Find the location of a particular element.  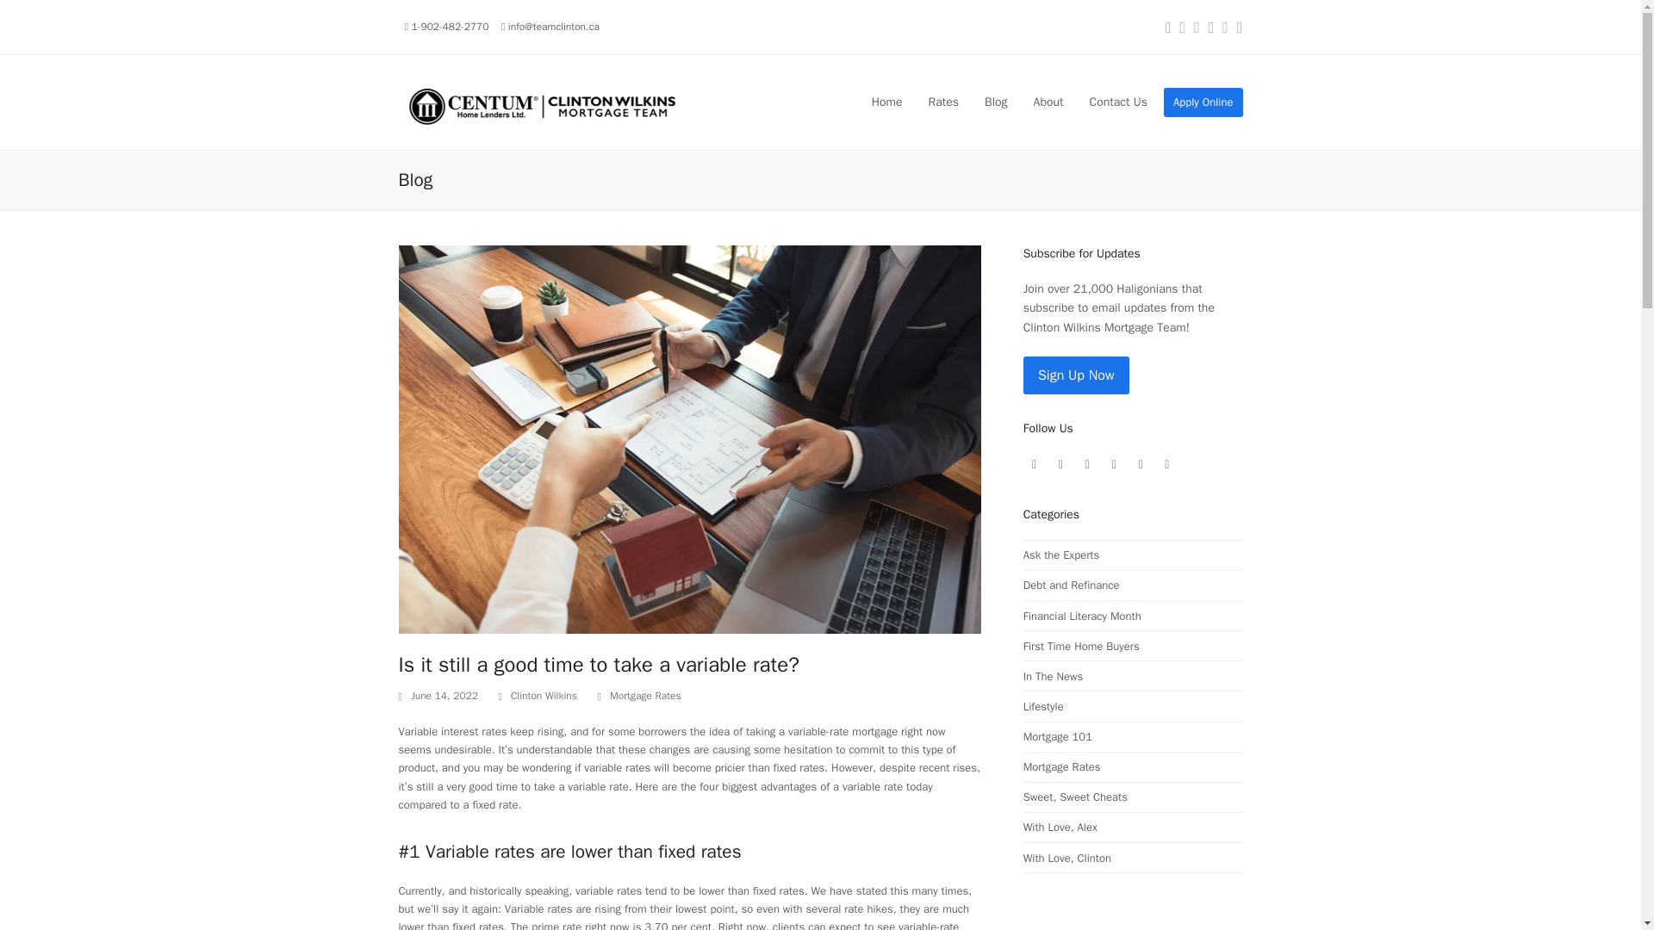

Blog is located at coordinates (996, 102).